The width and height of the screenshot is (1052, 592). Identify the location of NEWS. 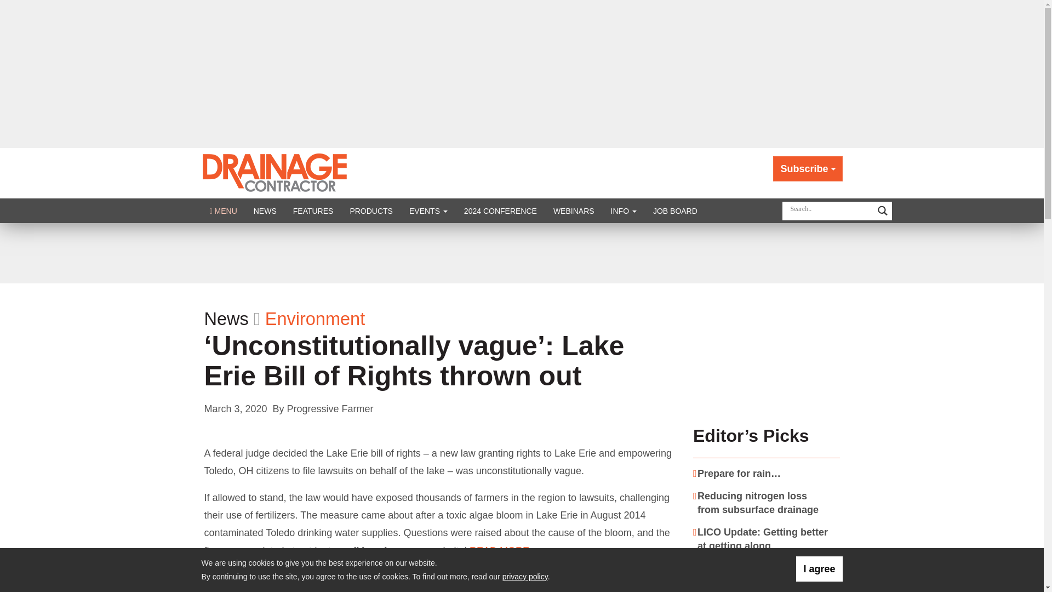
(265, 210).